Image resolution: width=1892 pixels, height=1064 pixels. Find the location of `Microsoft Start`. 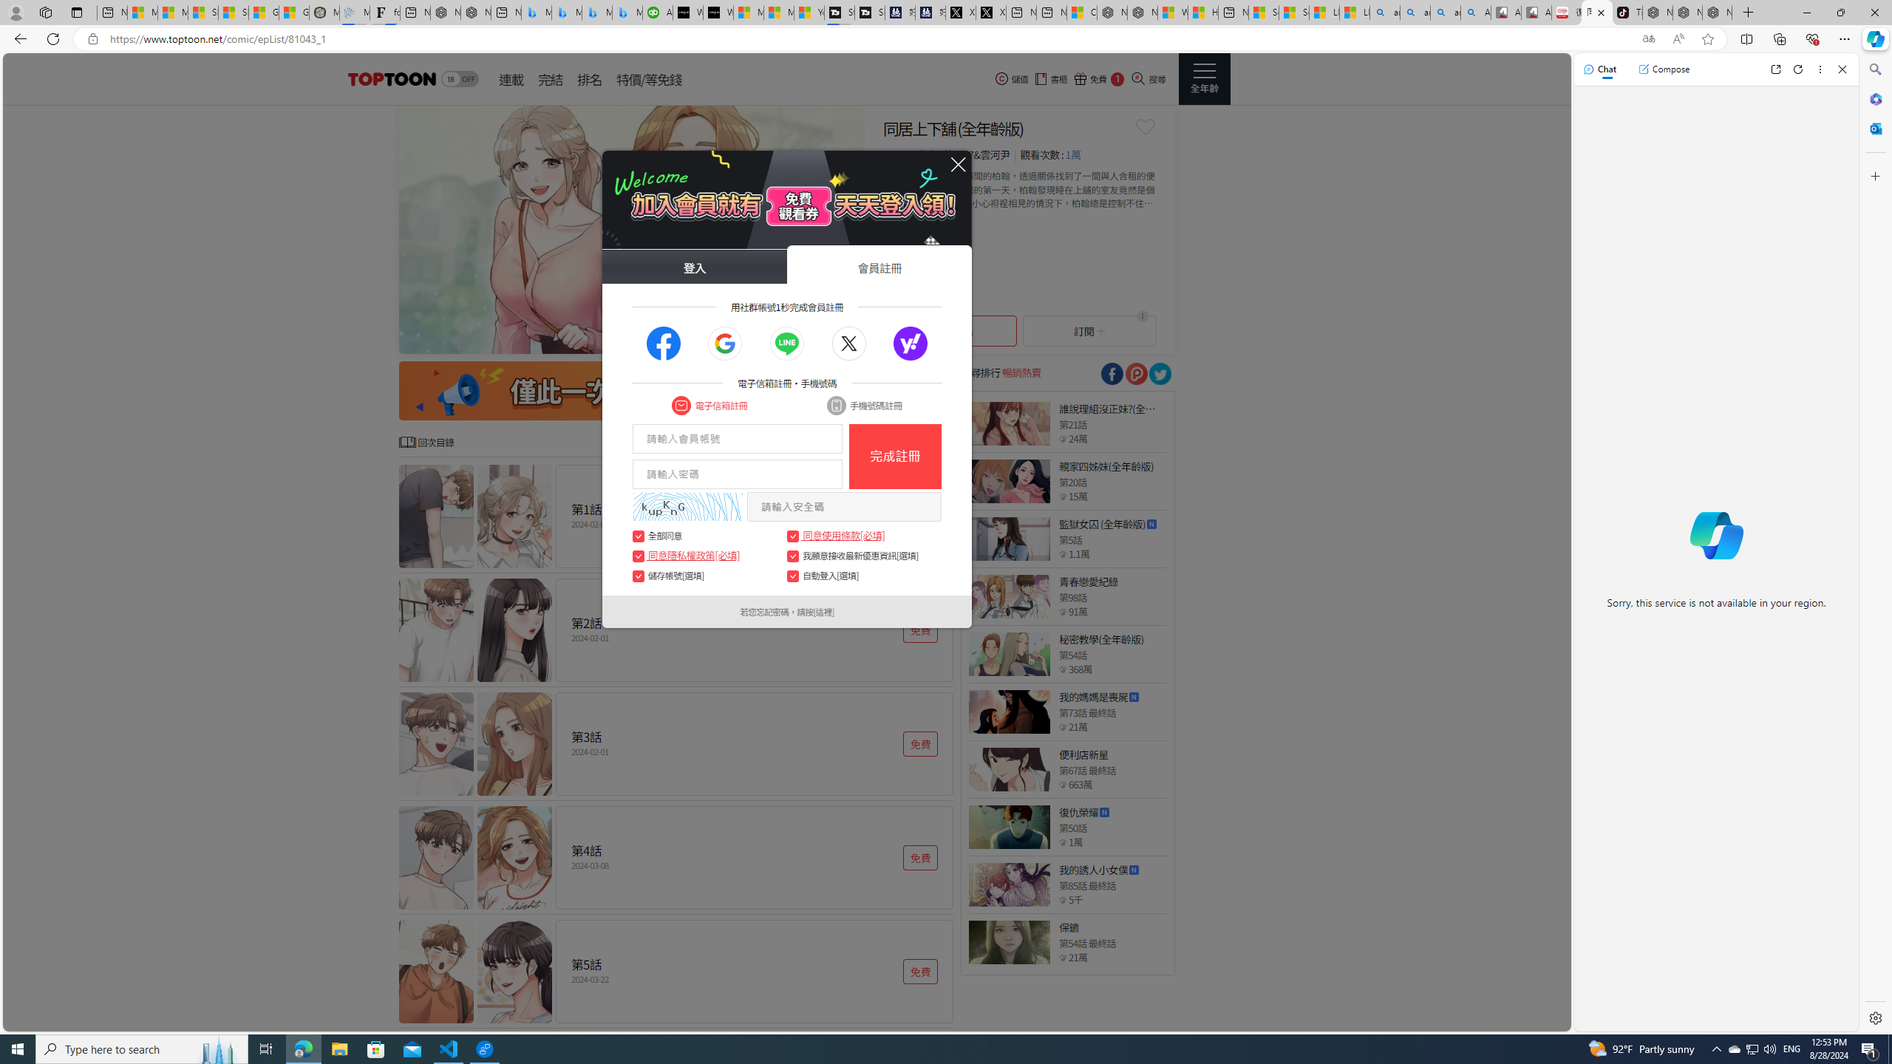

Microsoft Start is located at coordinates (778, 13).